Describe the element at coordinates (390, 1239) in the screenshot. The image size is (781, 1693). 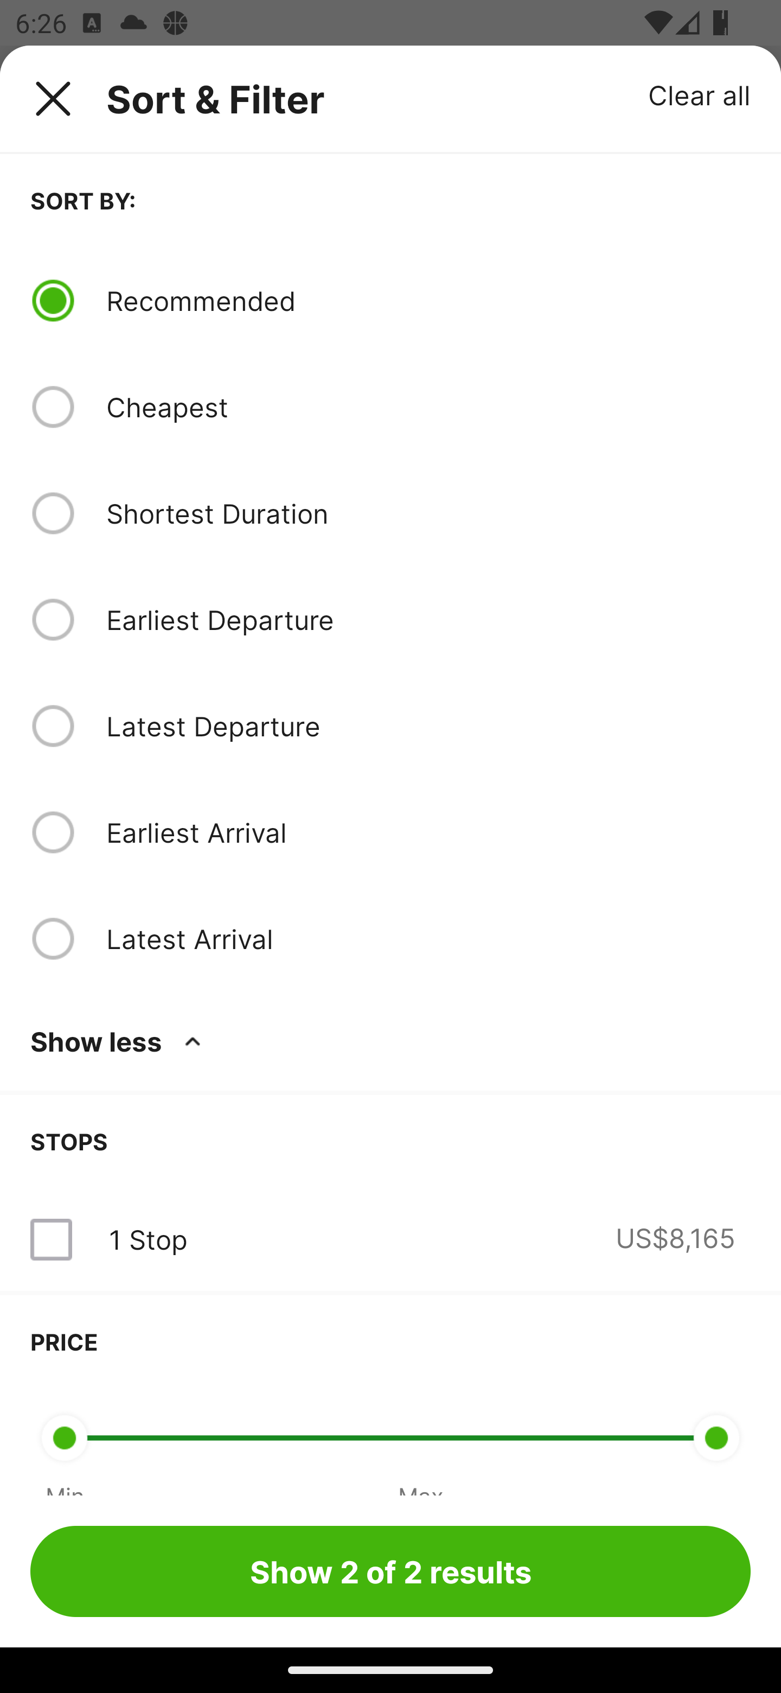
I see `1 Stop US$8,165` at that location.